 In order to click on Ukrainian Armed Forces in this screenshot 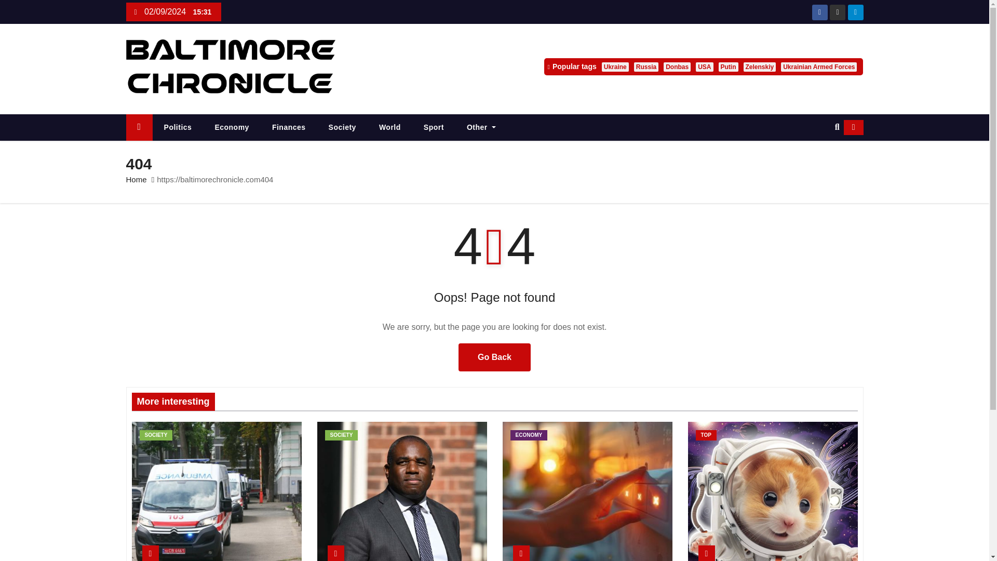, I will do `click(818, 66)`.